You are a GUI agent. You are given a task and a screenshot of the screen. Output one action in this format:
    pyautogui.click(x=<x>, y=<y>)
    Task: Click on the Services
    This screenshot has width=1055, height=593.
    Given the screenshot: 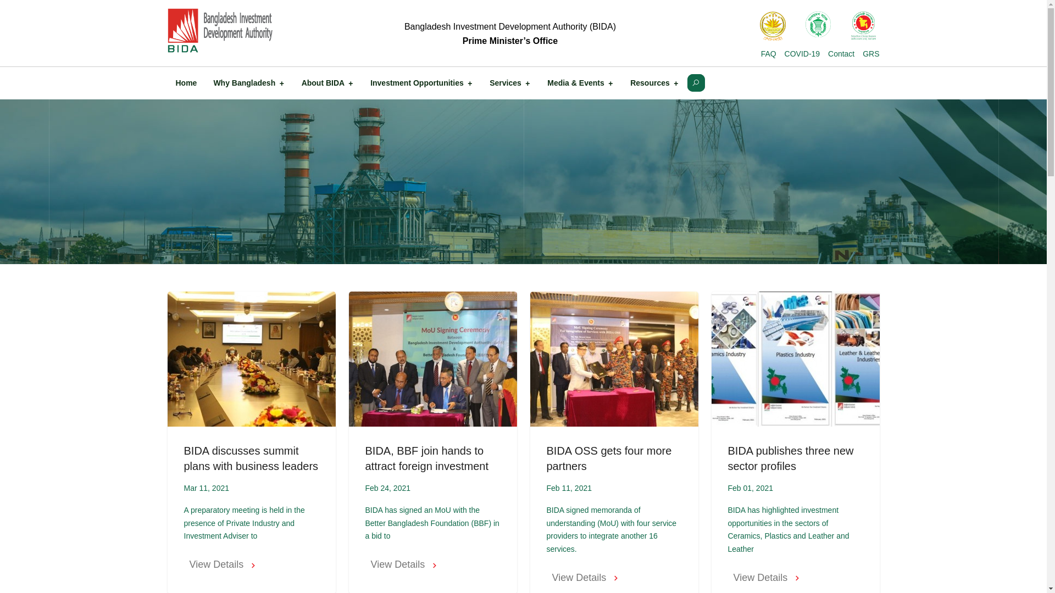 What is the action you would take?
    pyautogui.click(x=510, y=83)
    